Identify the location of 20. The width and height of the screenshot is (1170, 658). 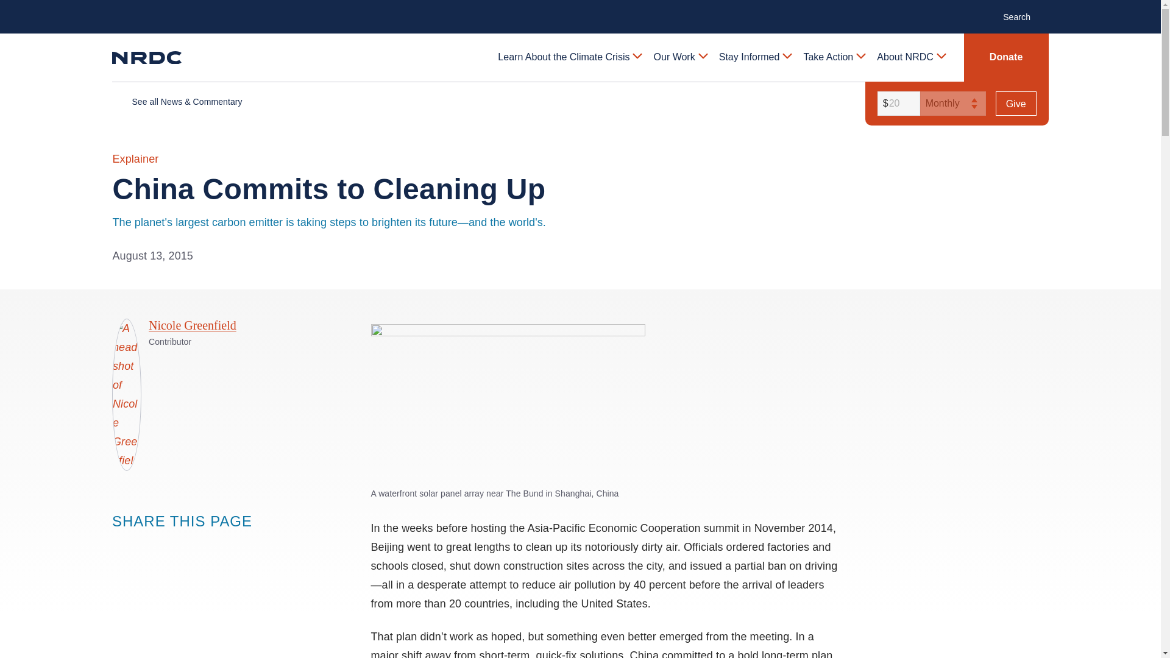
(897, 104).